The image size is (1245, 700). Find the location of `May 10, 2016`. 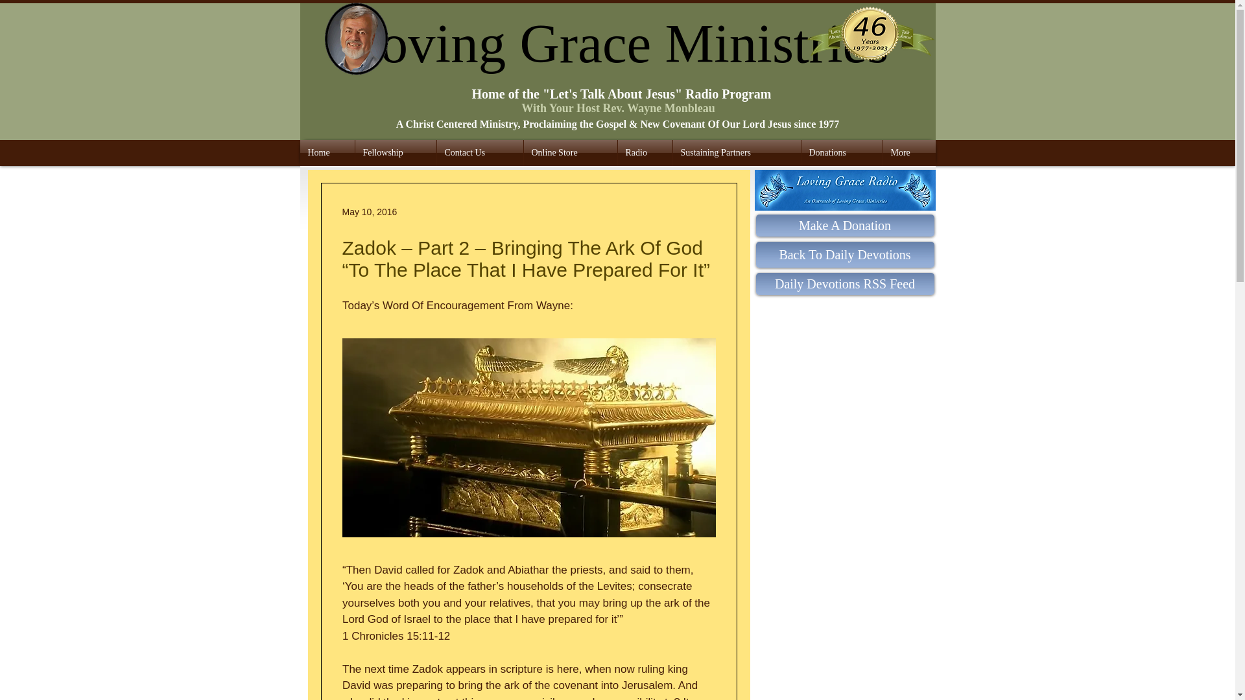

May 10, 2016 is located at coordinates (370, 211).